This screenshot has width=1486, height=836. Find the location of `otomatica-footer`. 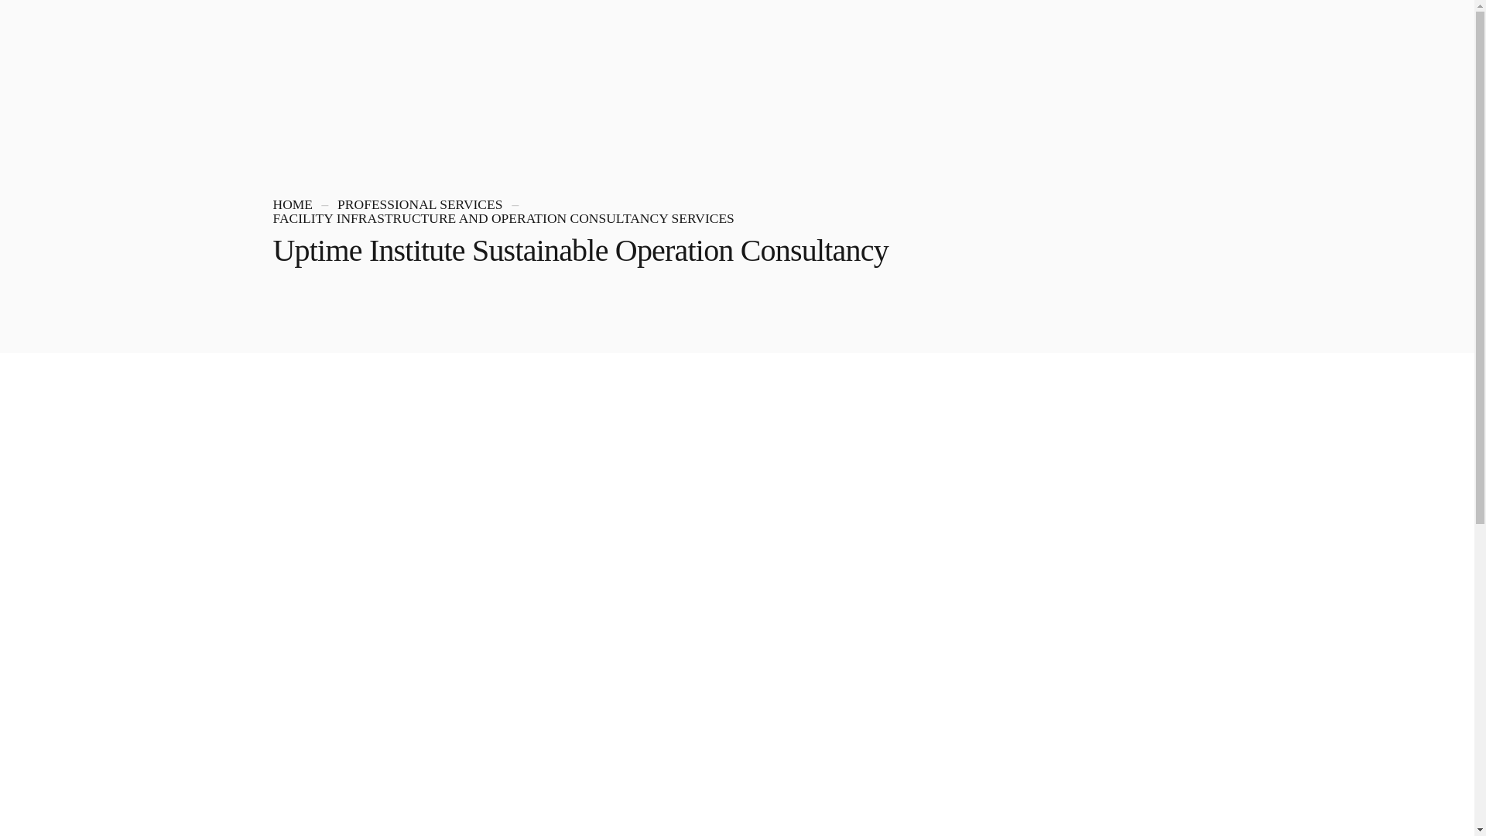

otomatica-footer is located at coordinates (348, 288).